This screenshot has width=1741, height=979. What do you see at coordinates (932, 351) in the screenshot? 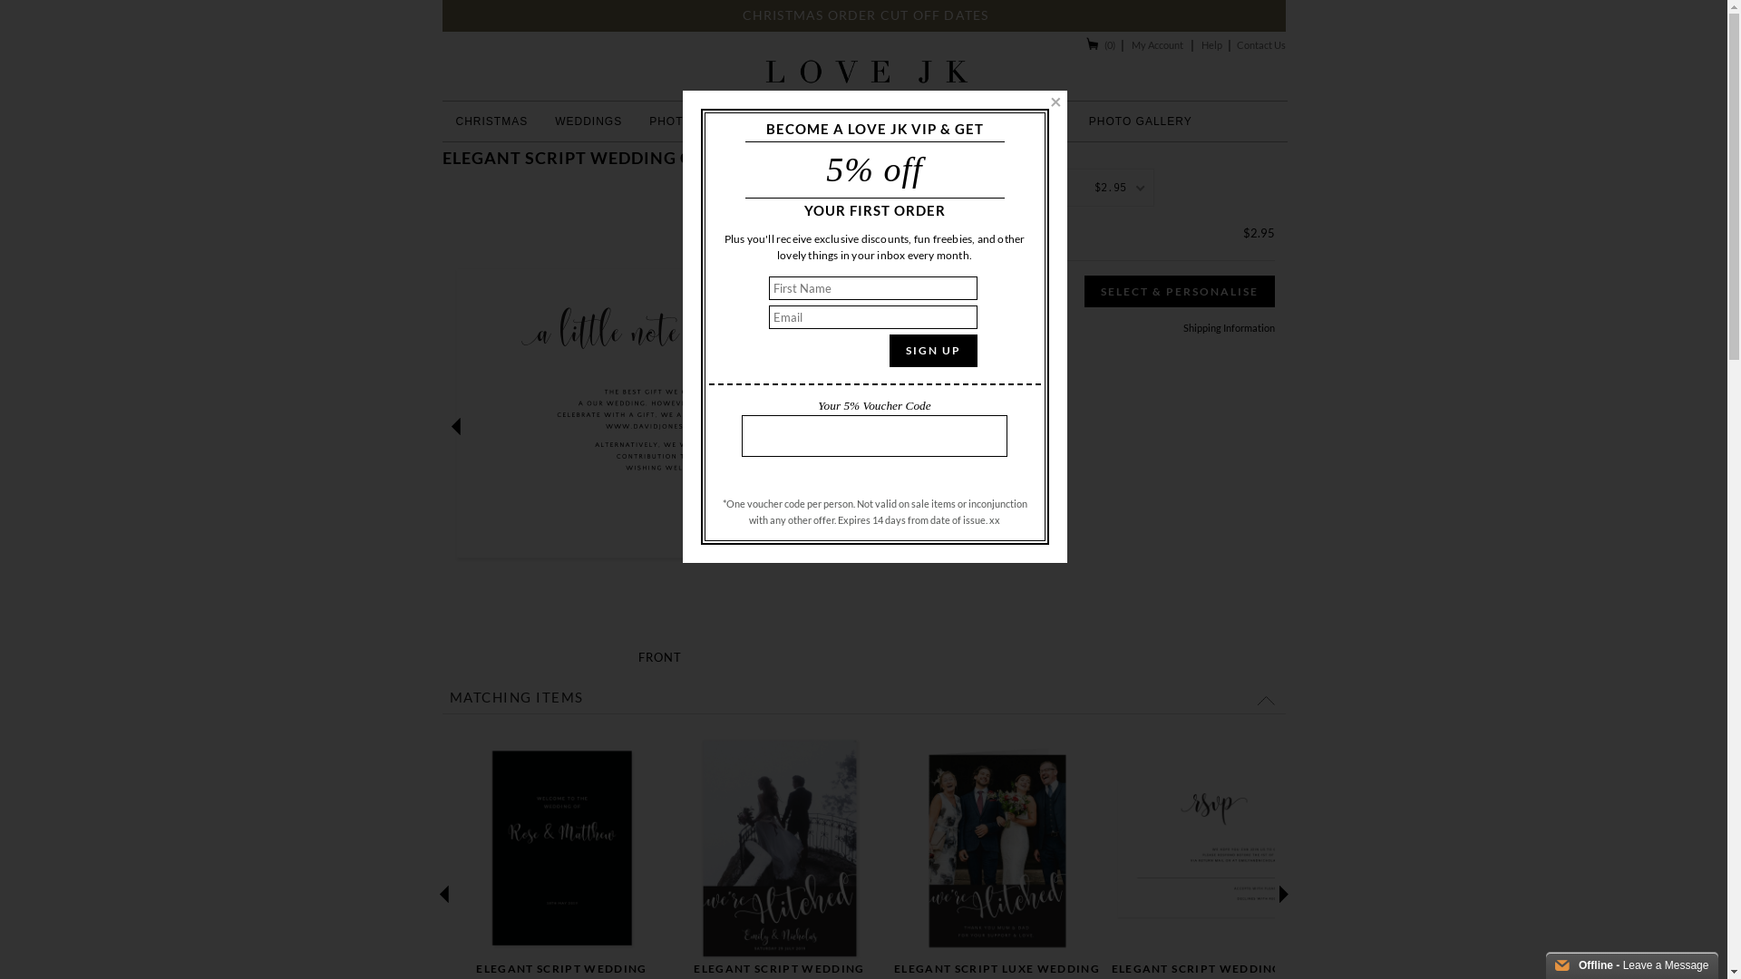
I see `SIGN UP` at bounding box center [932, 351].